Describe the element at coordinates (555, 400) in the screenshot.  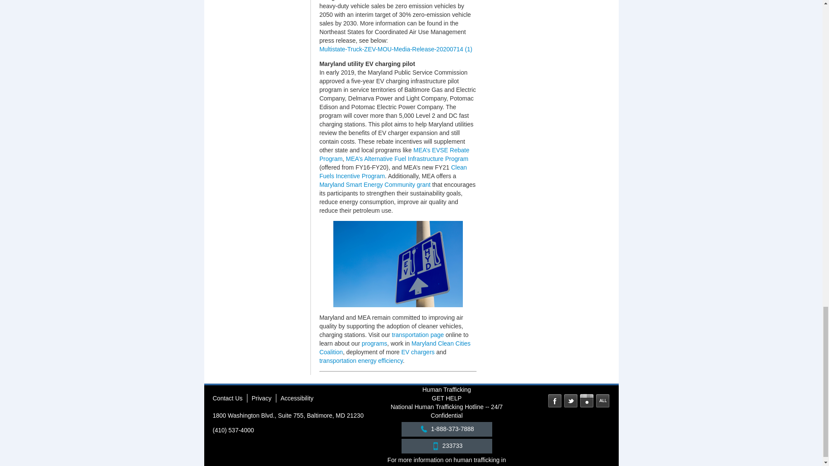
I see `Facebook` at that location.